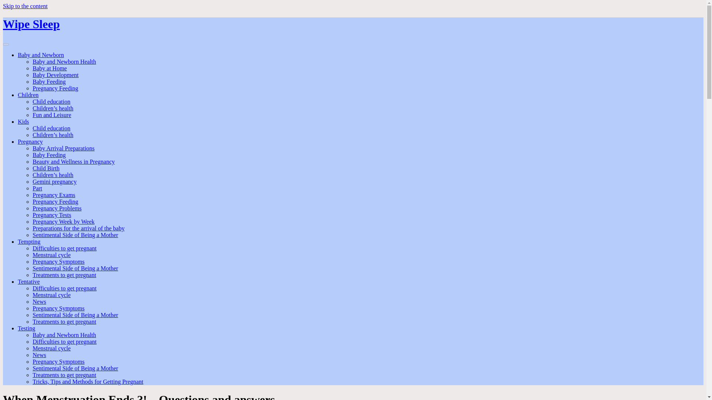 The image size is (712, 400). What do you see at coordinates (23, 121) in the screenshot?
I see `Kids` at bounding box center [23, 121].